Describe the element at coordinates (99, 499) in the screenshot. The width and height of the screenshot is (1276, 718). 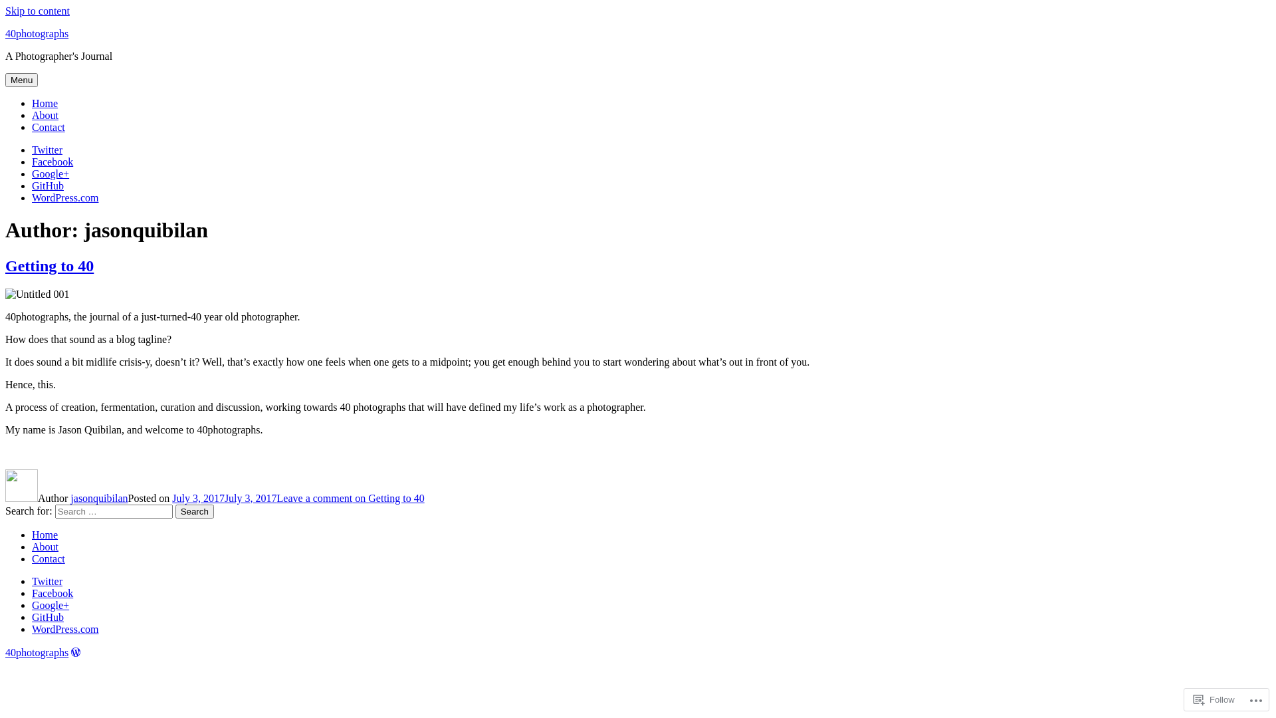
I see `jasonquibilan` at that location.